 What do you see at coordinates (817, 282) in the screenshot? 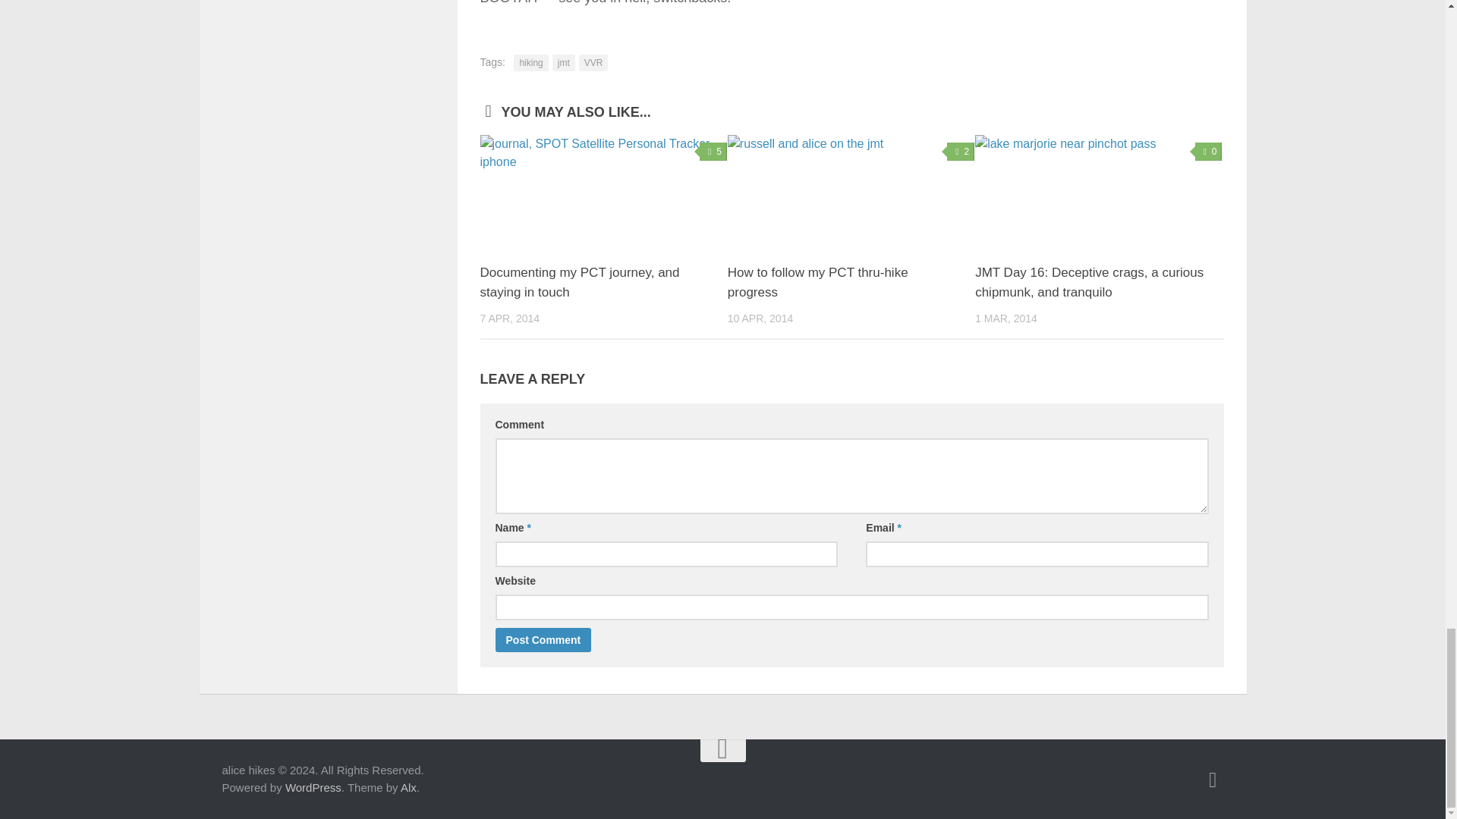
I see `How to follow my PCT thru-hike progress` at bounding box center [817, 282].